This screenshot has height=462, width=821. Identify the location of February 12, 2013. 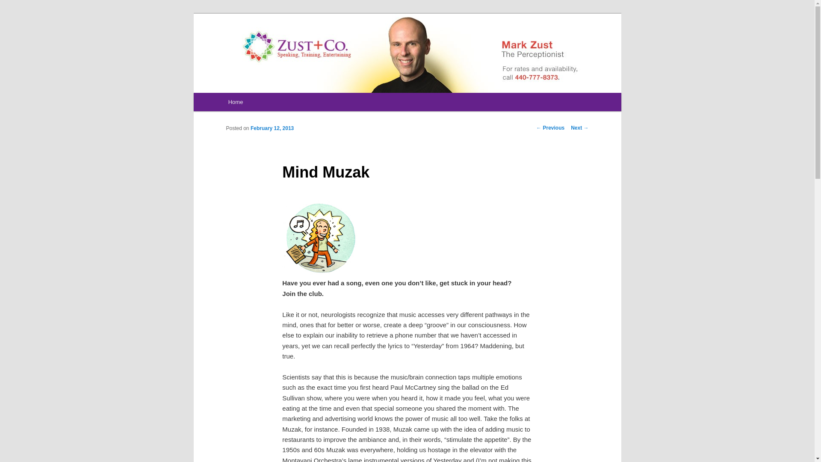
(272, 128).